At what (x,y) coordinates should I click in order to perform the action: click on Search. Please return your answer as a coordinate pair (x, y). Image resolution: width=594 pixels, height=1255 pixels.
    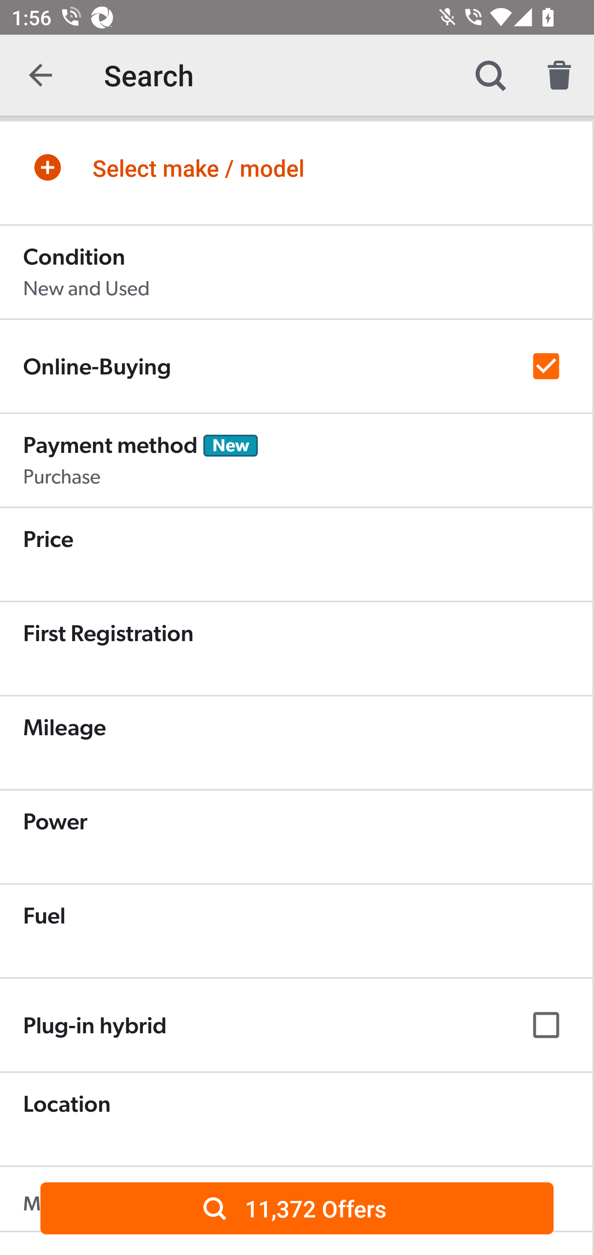
    Looking at the image, I should click on (490, 75).